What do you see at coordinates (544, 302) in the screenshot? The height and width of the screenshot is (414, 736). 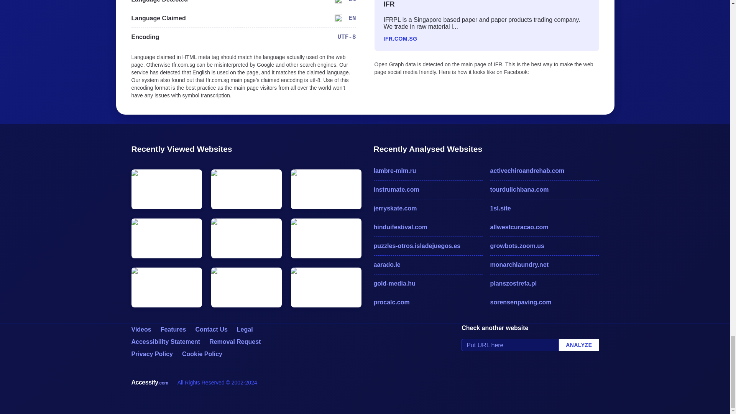 I see `sorensenpaving.com` at bounding box center [544, 302].